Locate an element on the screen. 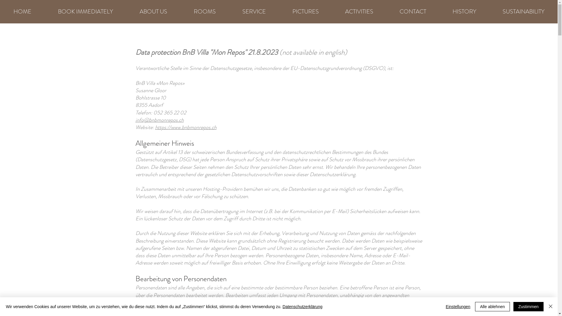  BOOK IMMEDIATELY is located at coordinates (85, 12).